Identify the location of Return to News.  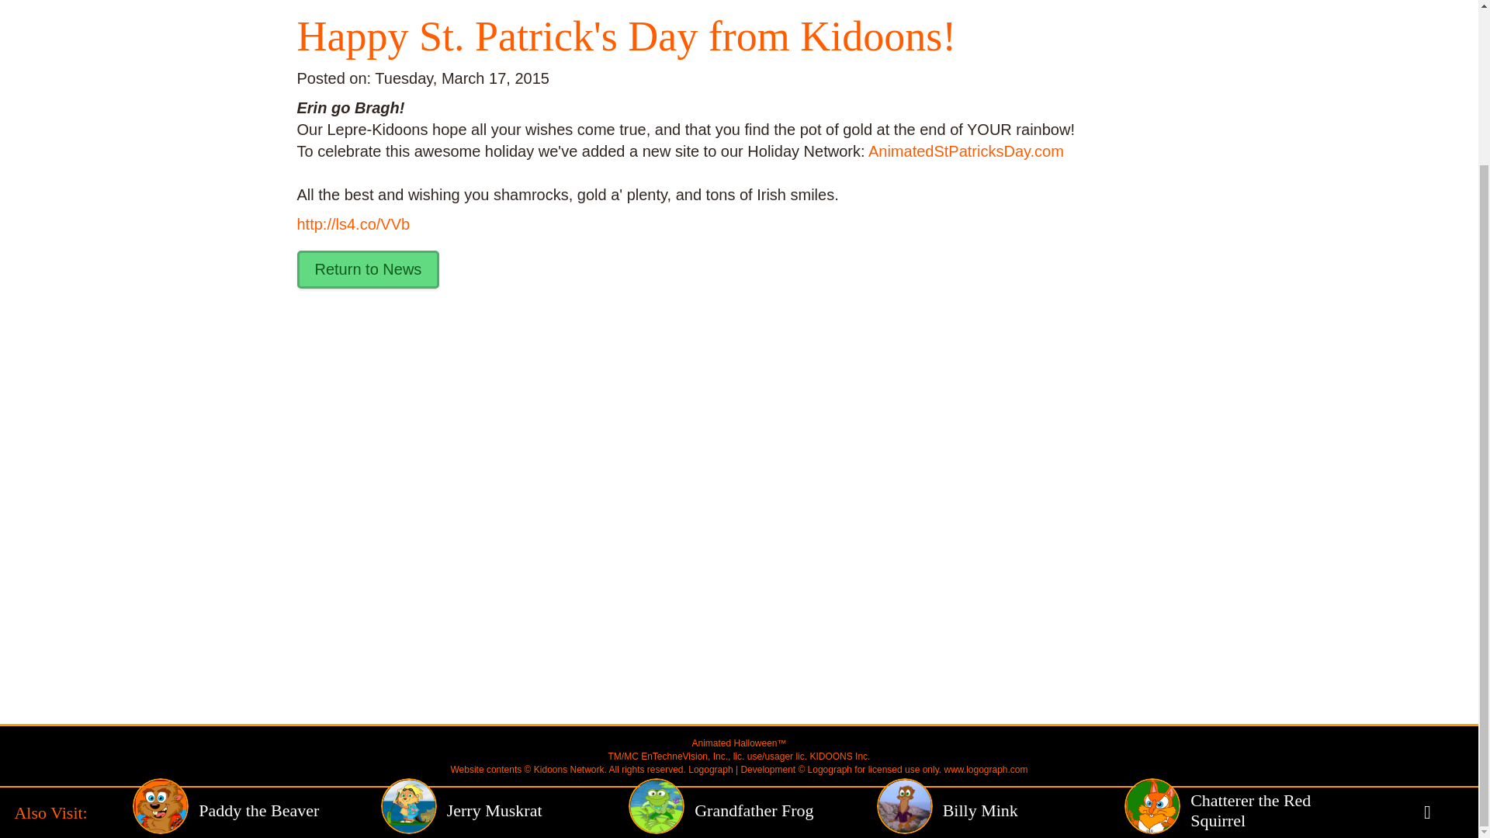
(368, 268).